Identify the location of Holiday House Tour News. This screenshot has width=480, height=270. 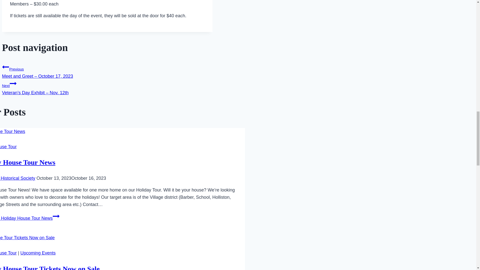
(27, 162).